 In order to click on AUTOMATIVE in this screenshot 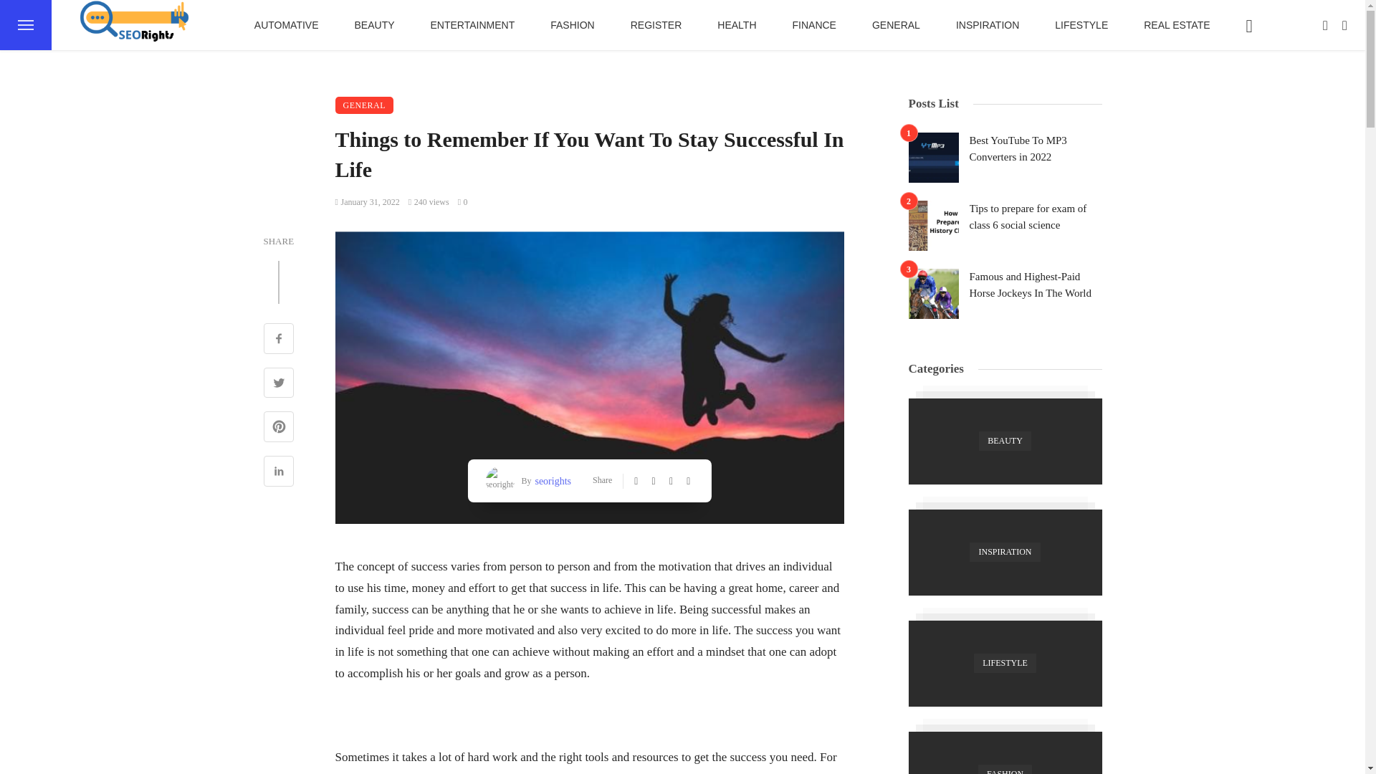, I will do `click(287, 25)`.